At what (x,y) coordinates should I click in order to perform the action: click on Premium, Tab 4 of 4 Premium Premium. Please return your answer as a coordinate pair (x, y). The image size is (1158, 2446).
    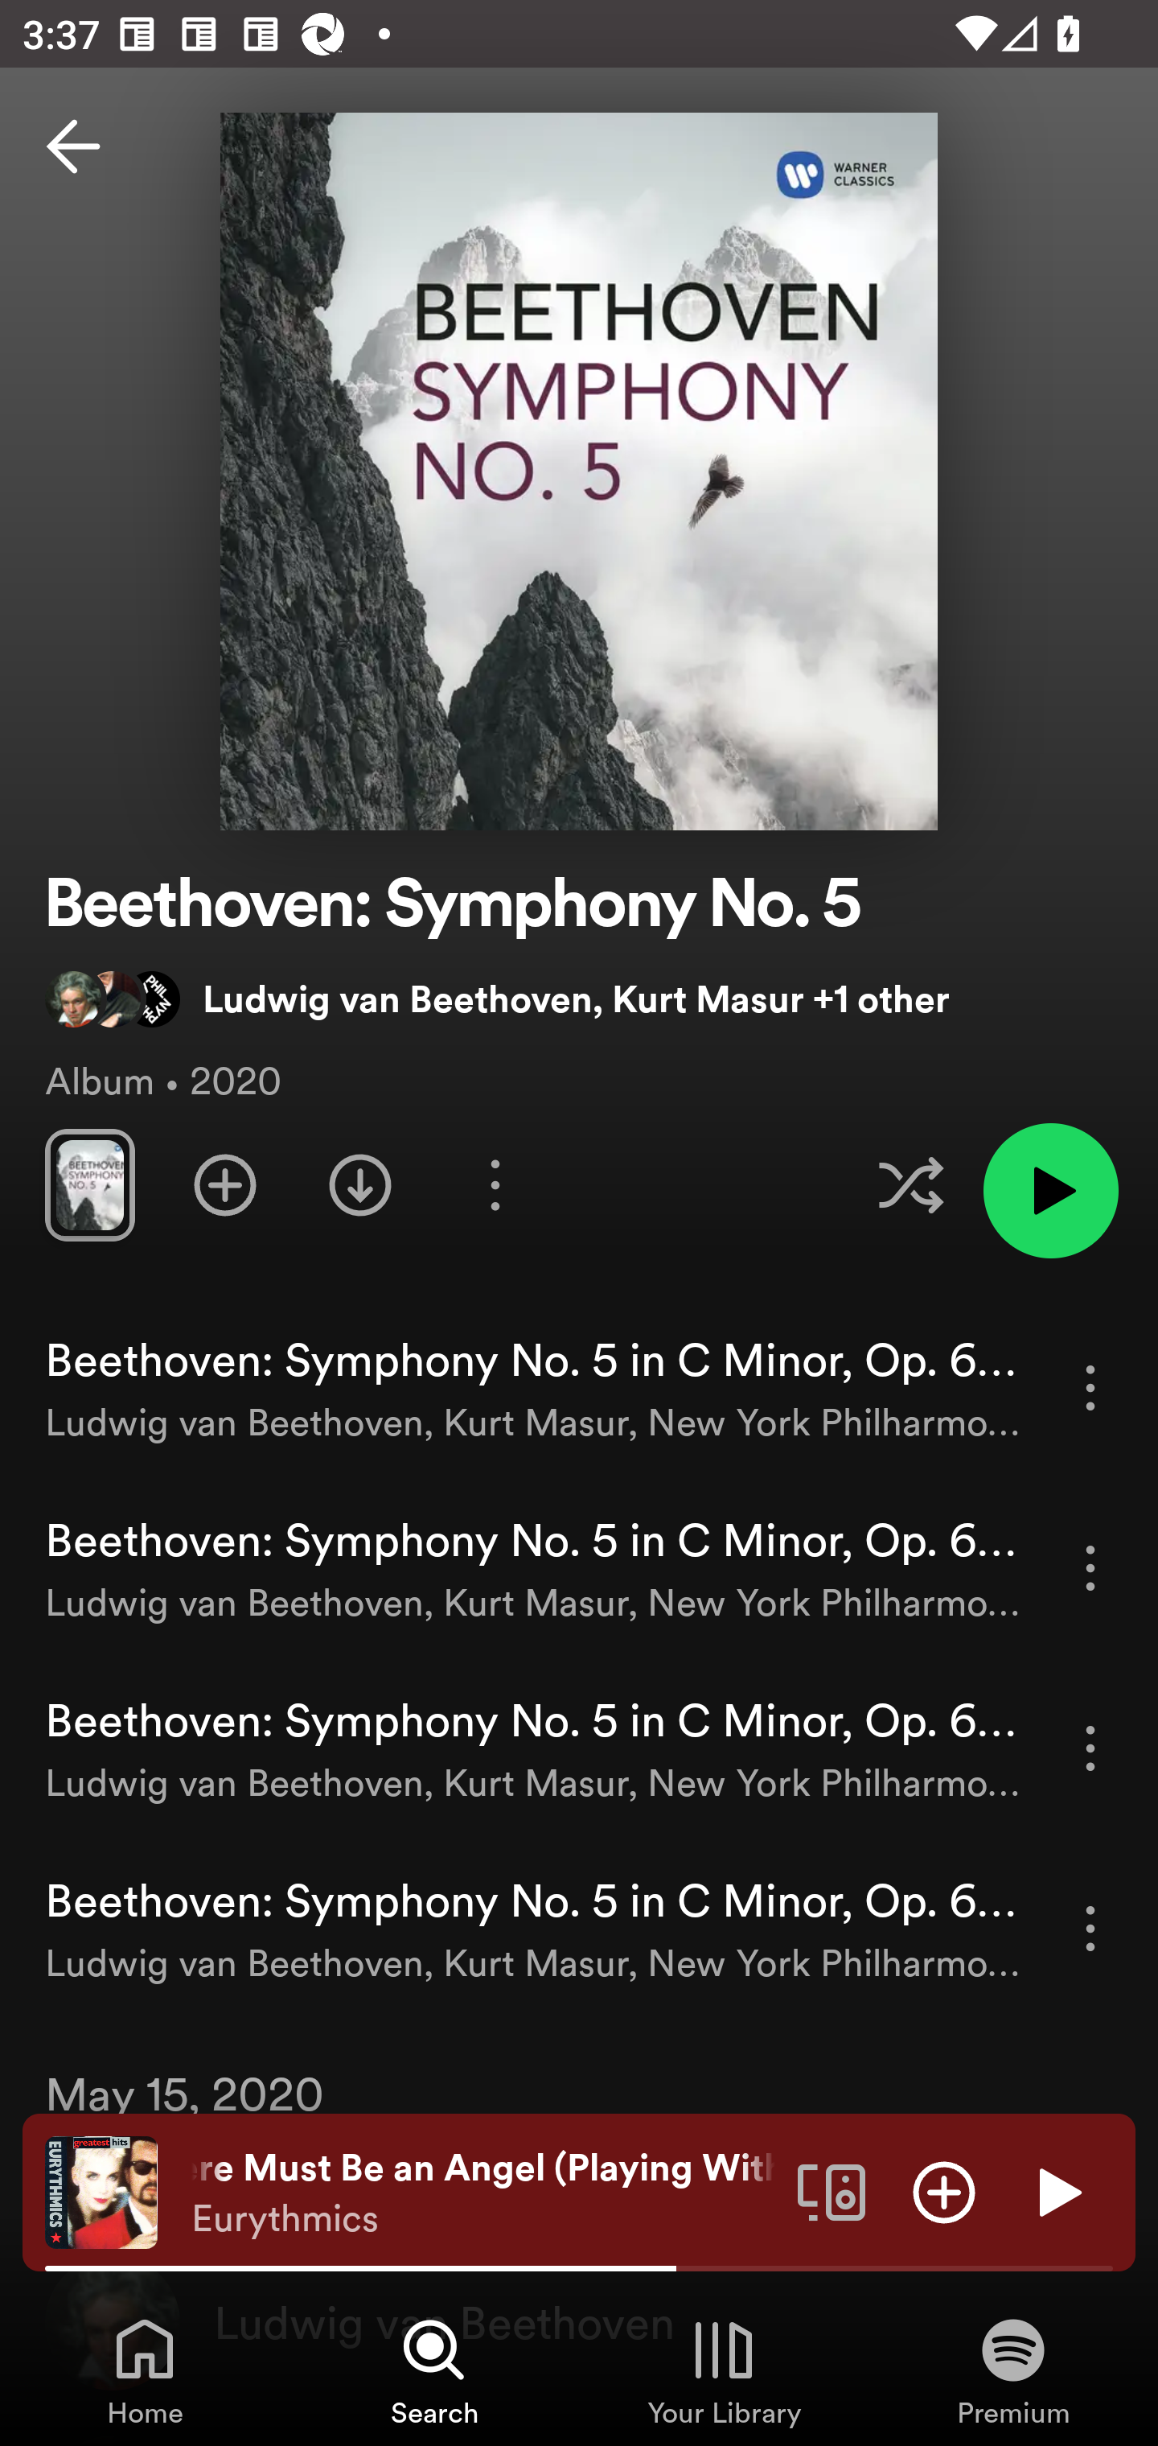
    Looking at the image, I should click on (1013, 2370).